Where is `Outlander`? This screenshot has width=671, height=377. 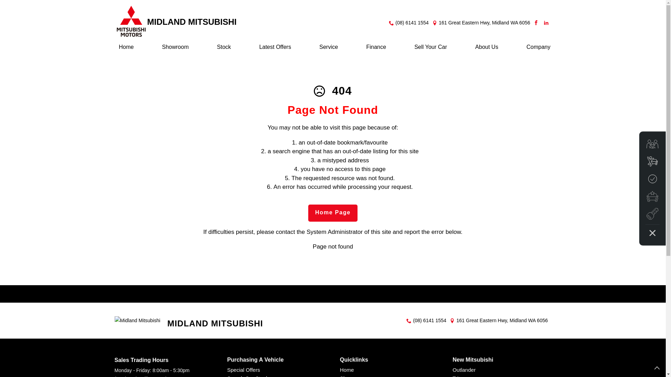 Outlander is located at coordinates (464, 370).